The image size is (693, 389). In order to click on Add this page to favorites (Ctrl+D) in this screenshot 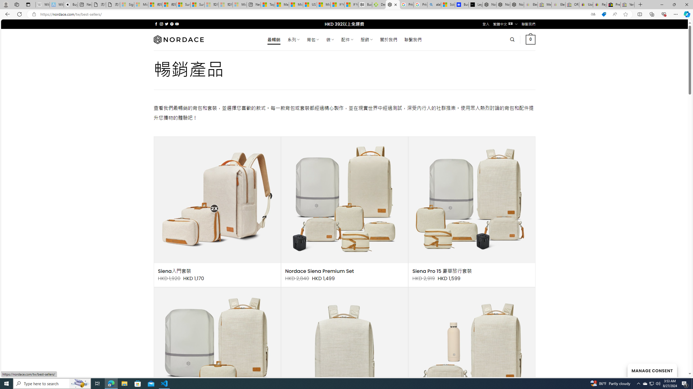, I will do `click(626, 14)`.